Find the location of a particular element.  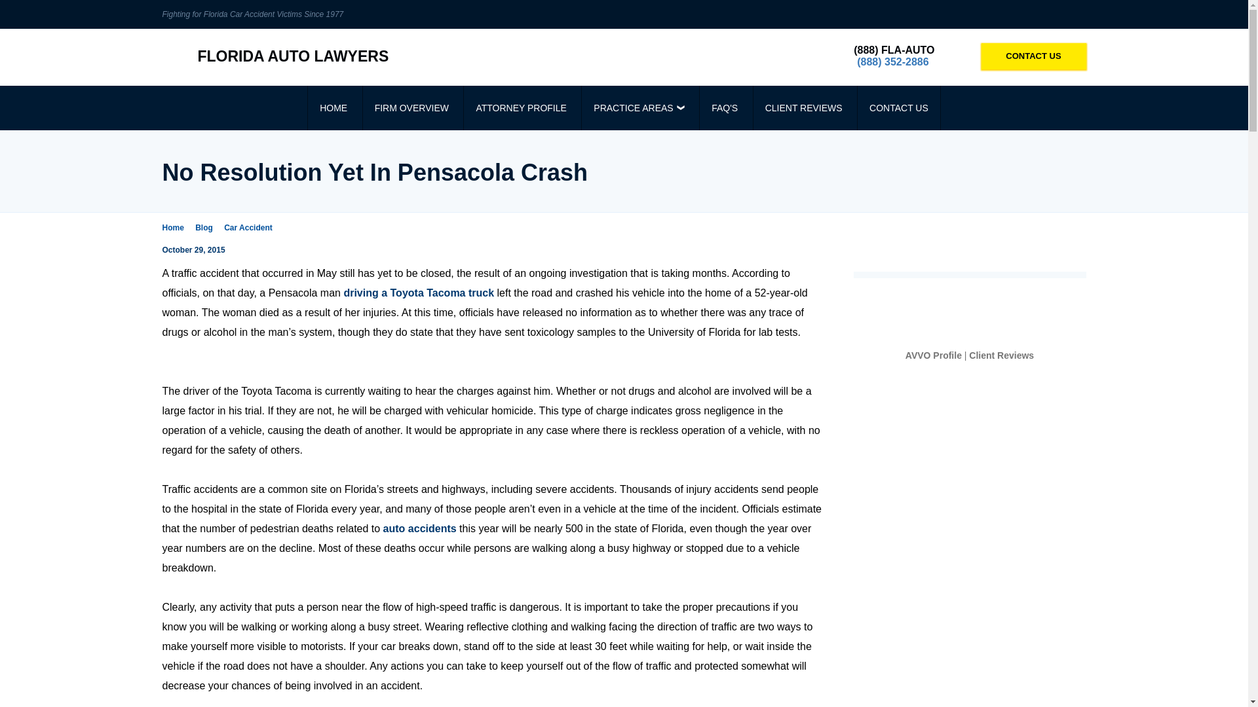

CONTACT US is located at coordinates (899, 107).